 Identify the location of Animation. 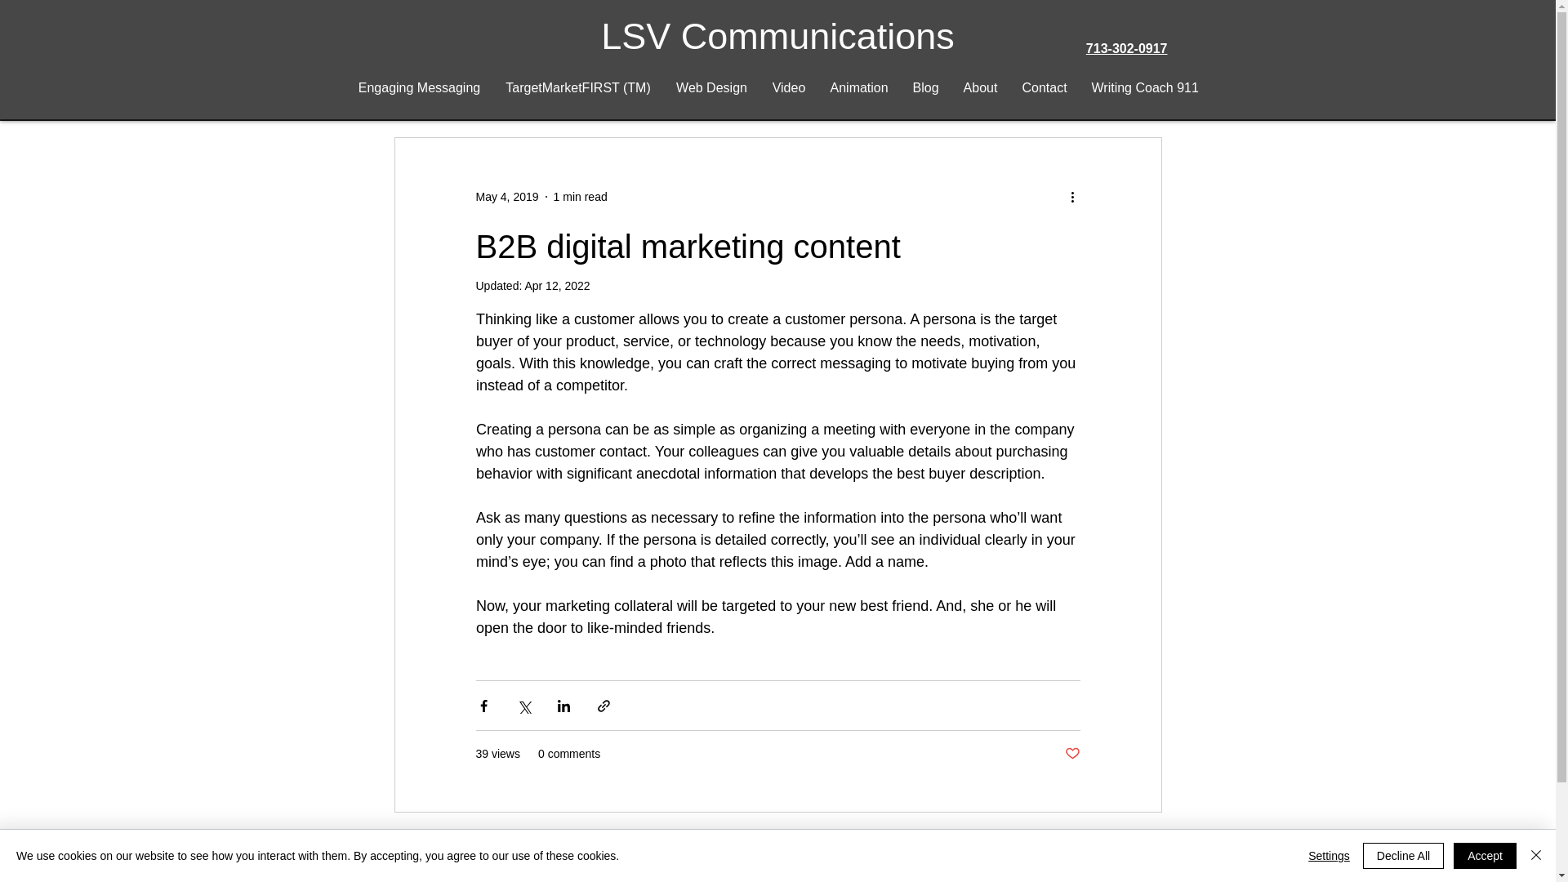
(859, 88).